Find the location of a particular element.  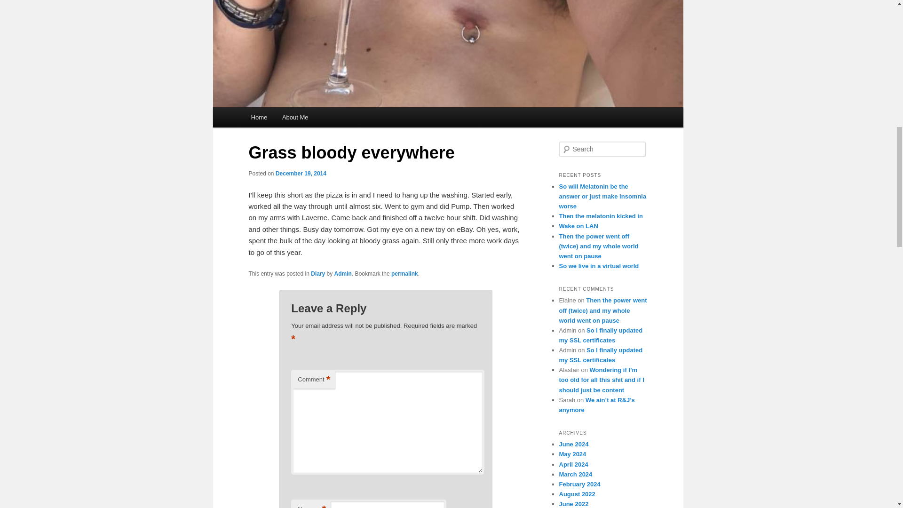

June 2024 is located at coordinates (574, 444).